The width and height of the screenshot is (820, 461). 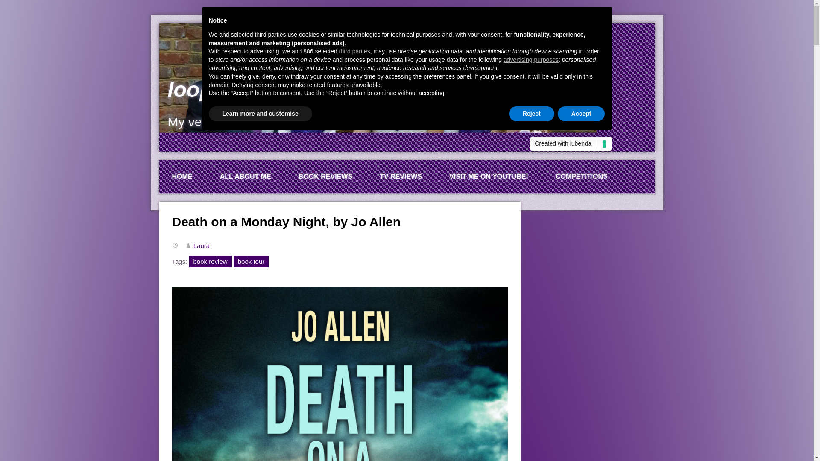 I want to click on ALL ABOUT ME, so click(x=245, y=176).